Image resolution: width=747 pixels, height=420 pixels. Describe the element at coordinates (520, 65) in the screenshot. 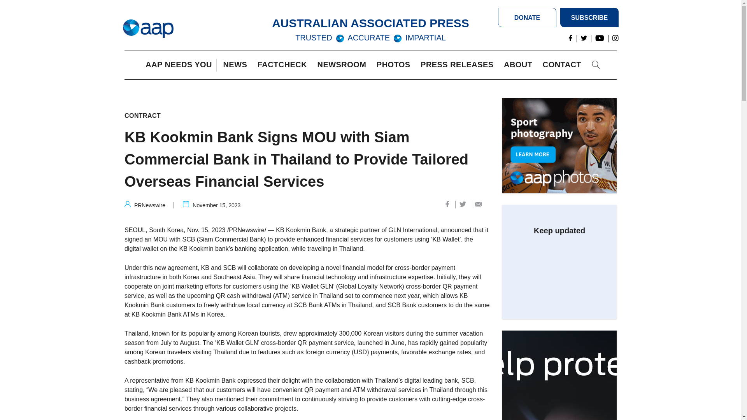

I see `ABOUT` at that location.